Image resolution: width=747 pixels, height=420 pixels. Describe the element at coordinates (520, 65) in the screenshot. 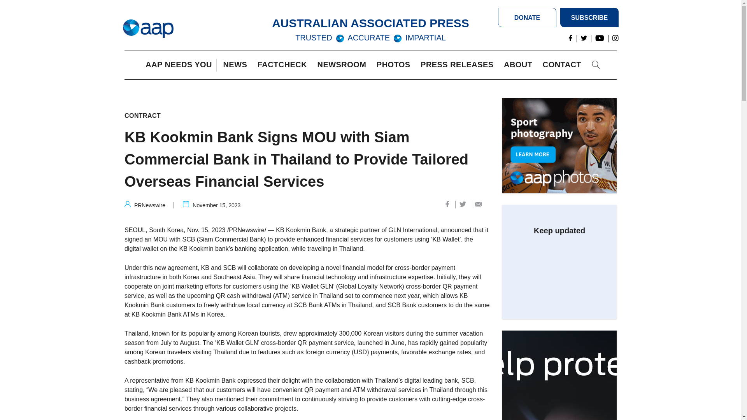

I see `ABOUT` at that location.